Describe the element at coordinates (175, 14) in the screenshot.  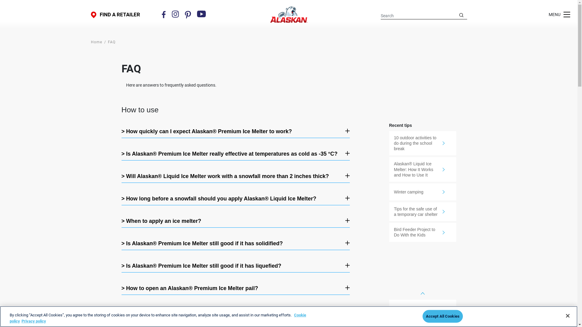
I see `Instagram` at that location.